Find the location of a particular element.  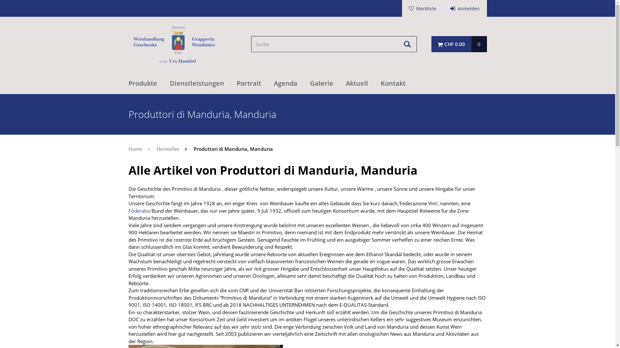

Anmelden is located at coordinates (465, 8).